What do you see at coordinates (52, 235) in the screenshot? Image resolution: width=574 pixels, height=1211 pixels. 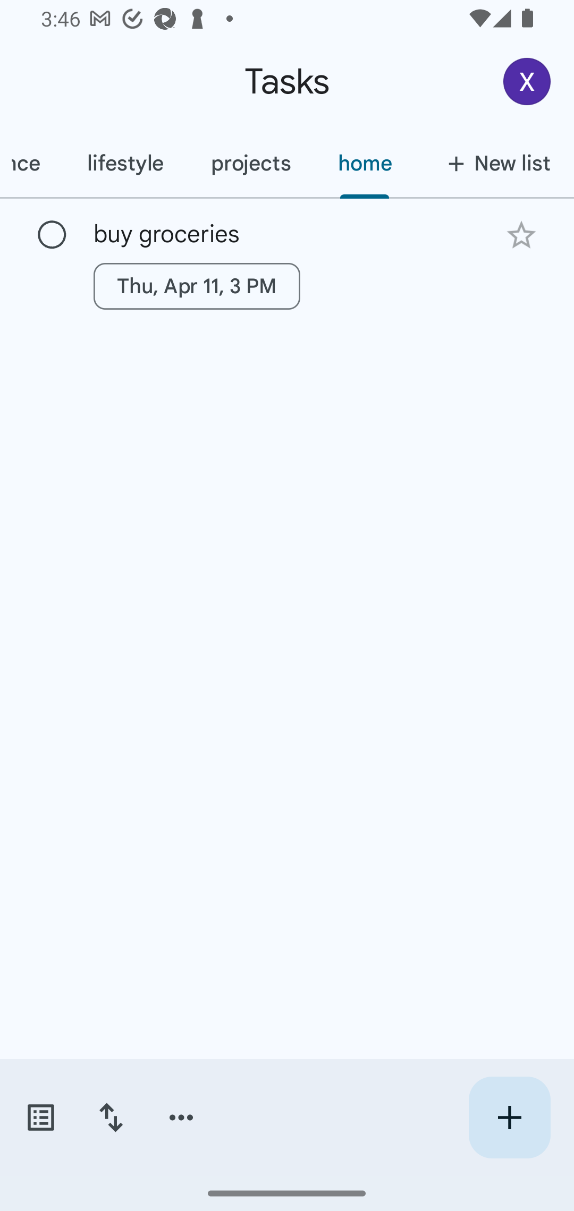 I see `Mark as complete` at bounding box center [52, 235].